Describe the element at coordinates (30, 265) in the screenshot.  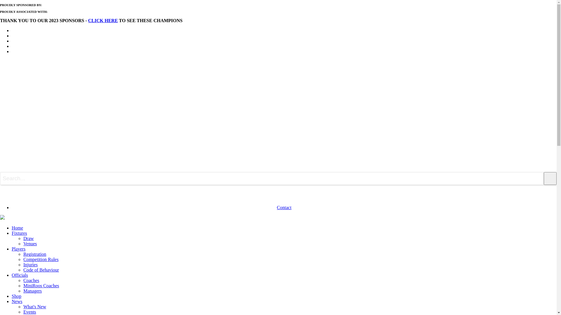
I see `Injuries` at that location.